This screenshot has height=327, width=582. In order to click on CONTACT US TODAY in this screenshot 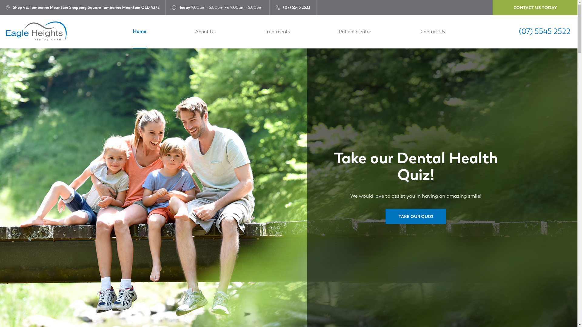, I will do `click(535, 8)`.